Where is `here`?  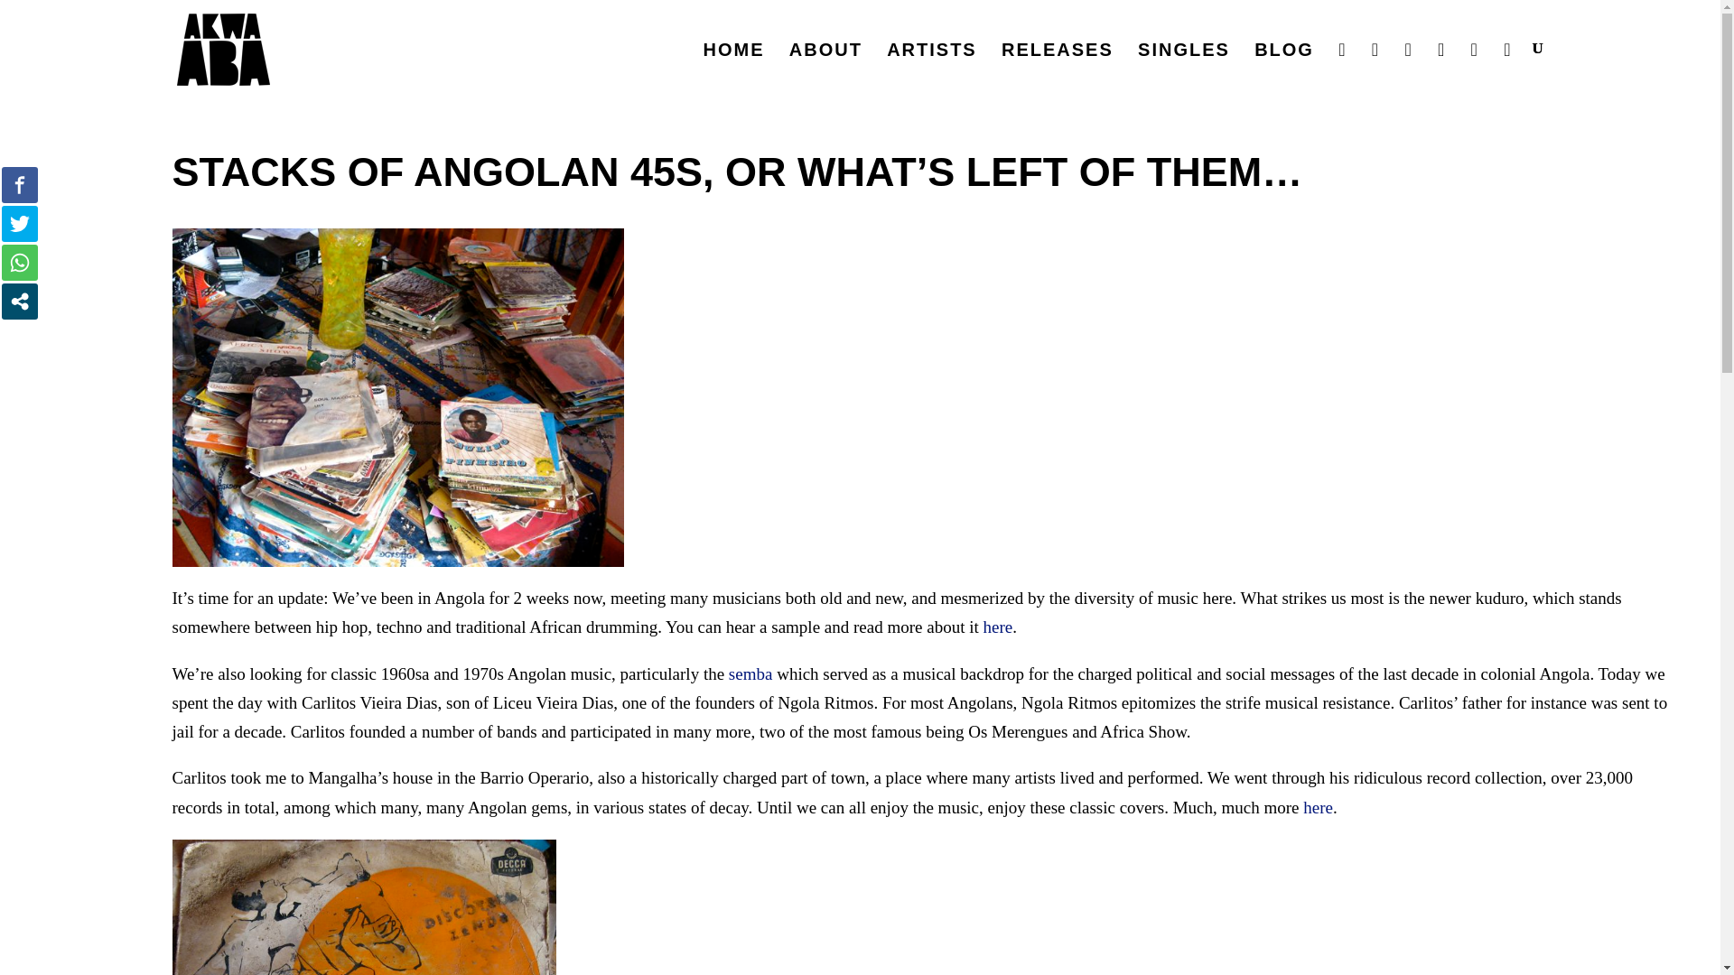 here is located at coordinates (997, 627).